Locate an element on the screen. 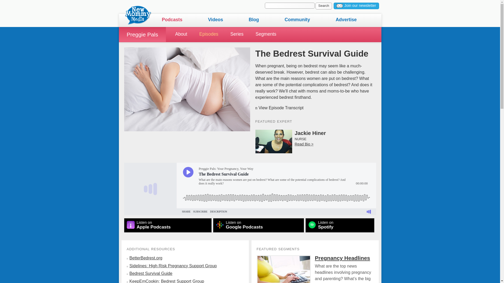 The height and width of the screenshot is (283, 504). KeepEmCookin: Bedrest Support Group is located at coordinates (340, 225).